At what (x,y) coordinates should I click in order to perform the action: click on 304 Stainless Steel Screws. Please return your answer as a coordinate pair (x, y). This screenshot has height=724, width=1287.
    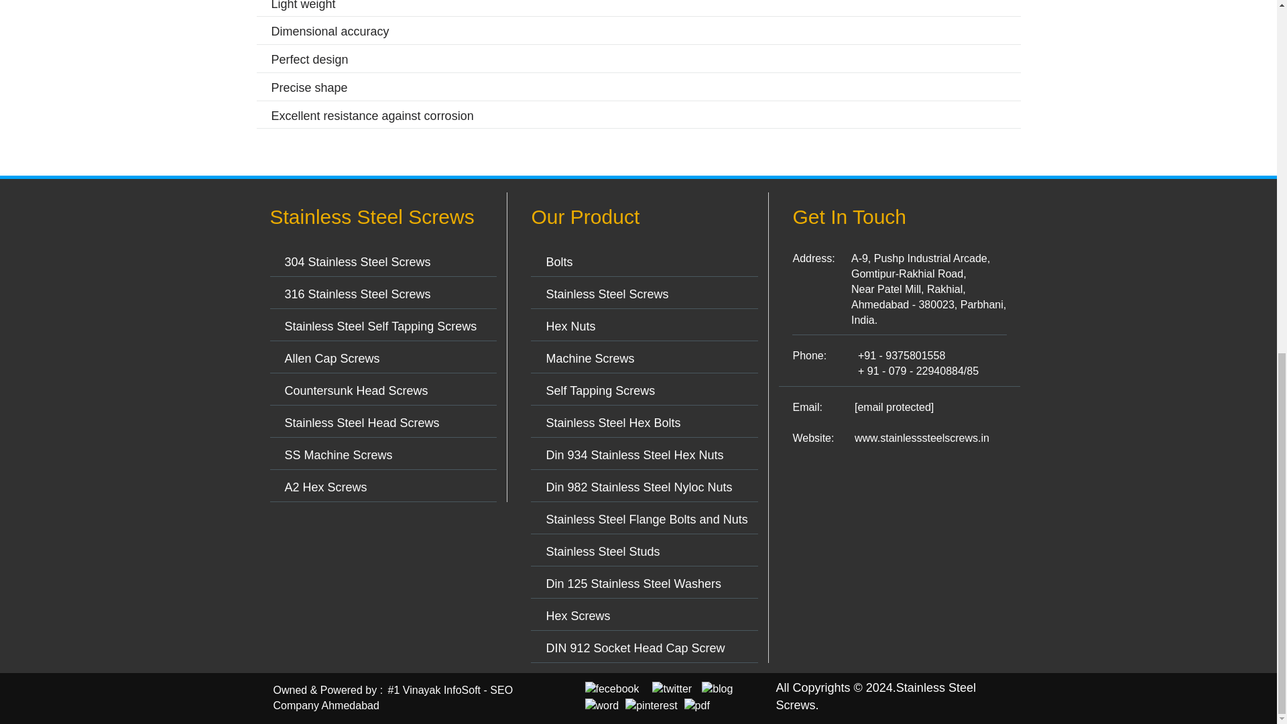
    Looking at the image, I should click on (357, 261).